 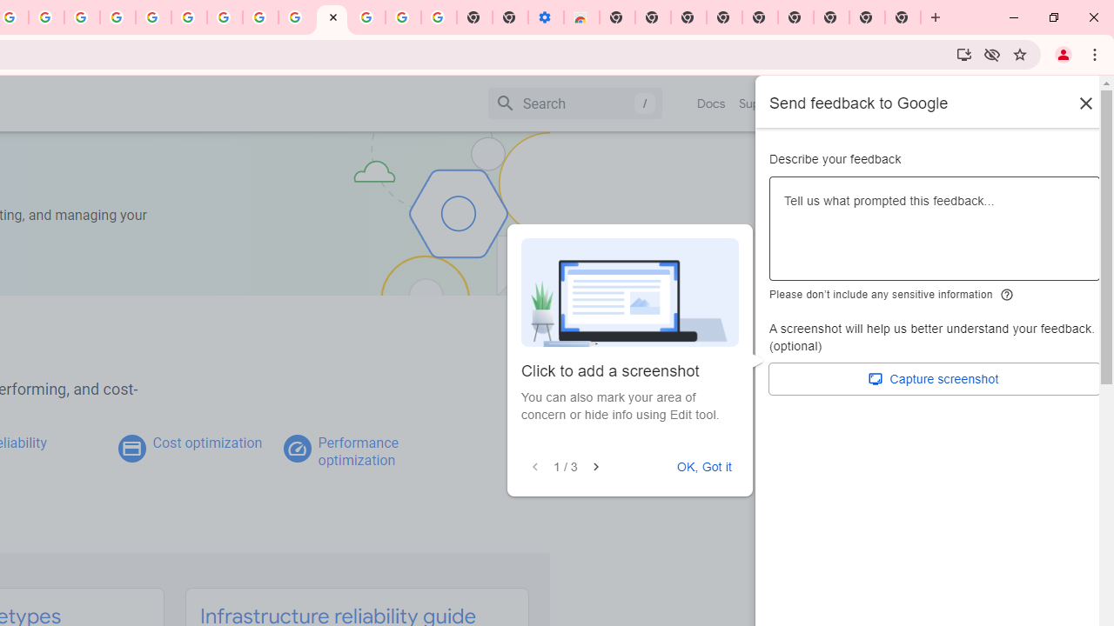 What do you see at coordinates (118, 17) in the screenshot?
I see `Ad Settings` at bounding box center [118, 17].